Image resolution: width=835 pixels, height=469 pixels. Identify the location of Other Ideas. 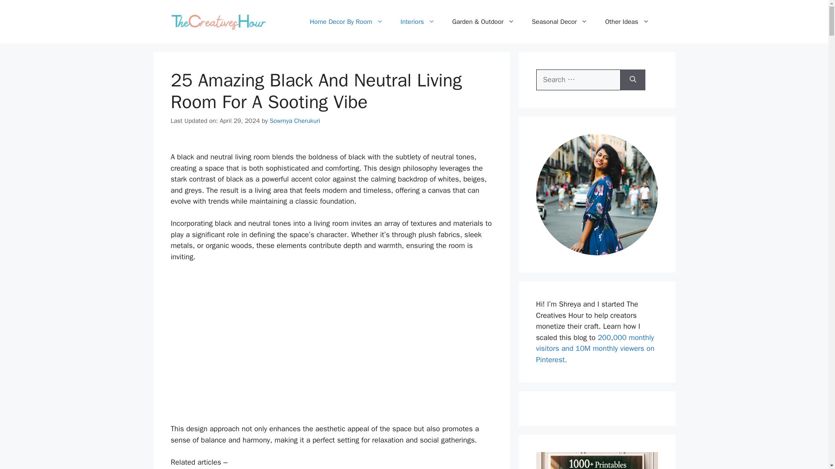
(627, 22).